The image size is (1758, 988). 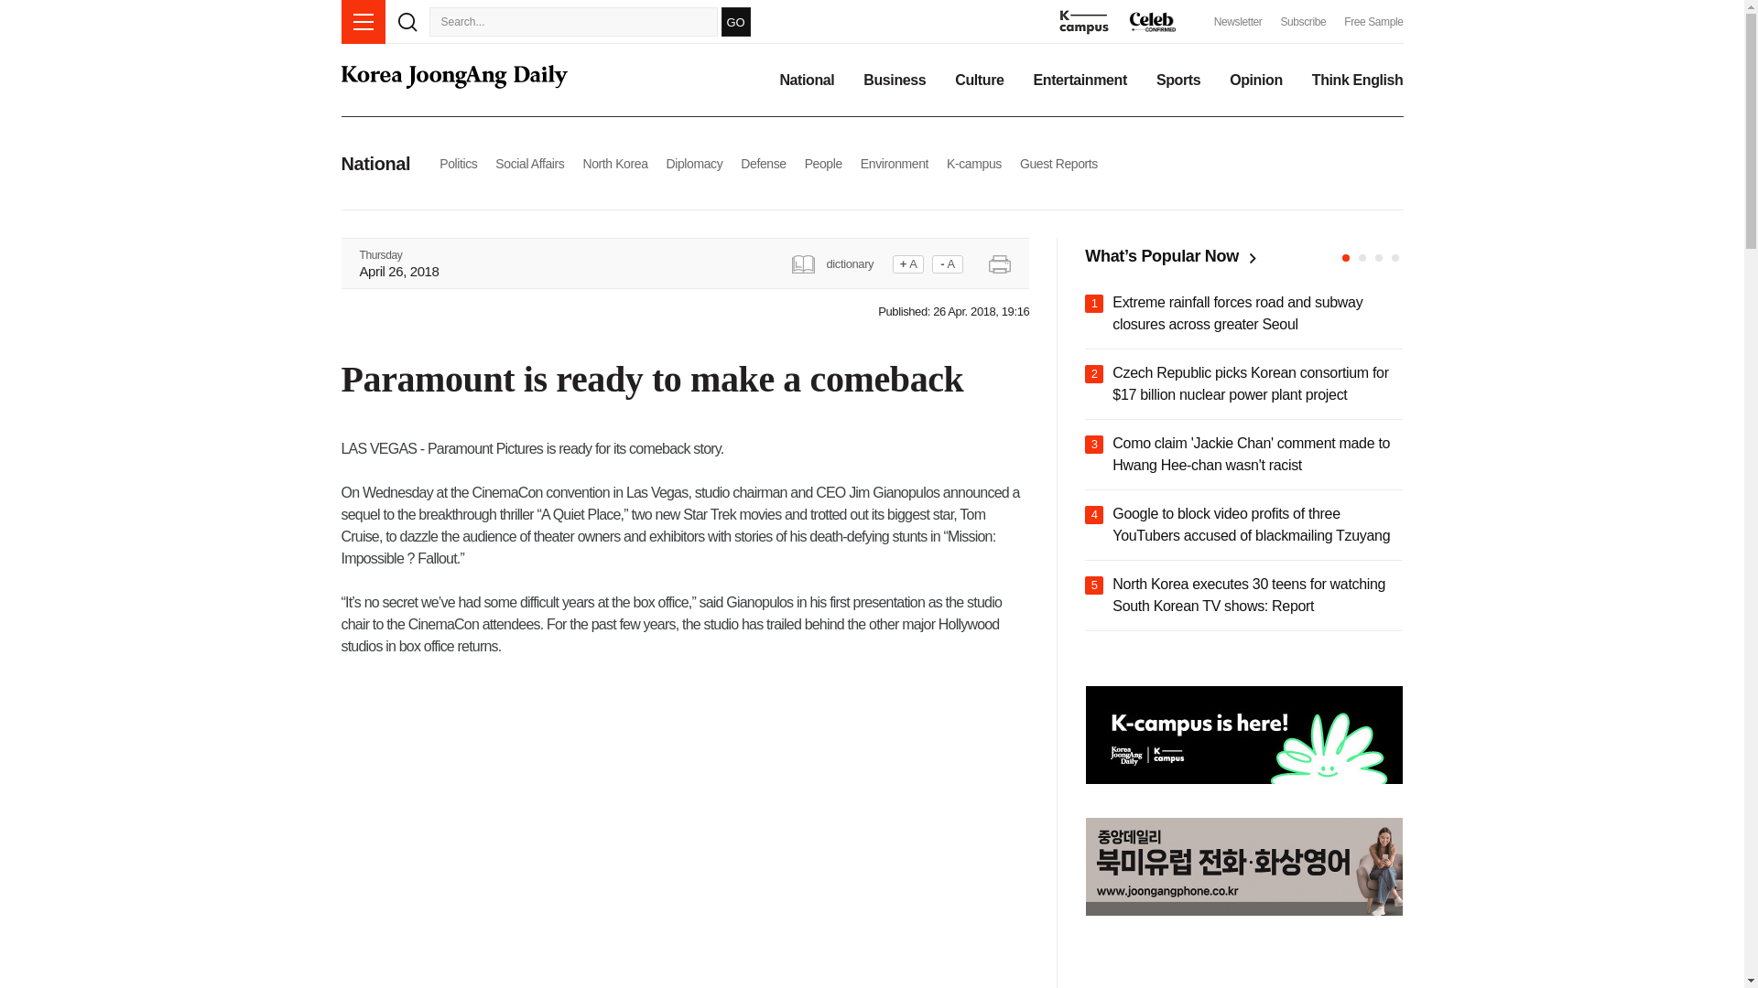 I want to click on Social Affairs, so click(x=529, y=163).